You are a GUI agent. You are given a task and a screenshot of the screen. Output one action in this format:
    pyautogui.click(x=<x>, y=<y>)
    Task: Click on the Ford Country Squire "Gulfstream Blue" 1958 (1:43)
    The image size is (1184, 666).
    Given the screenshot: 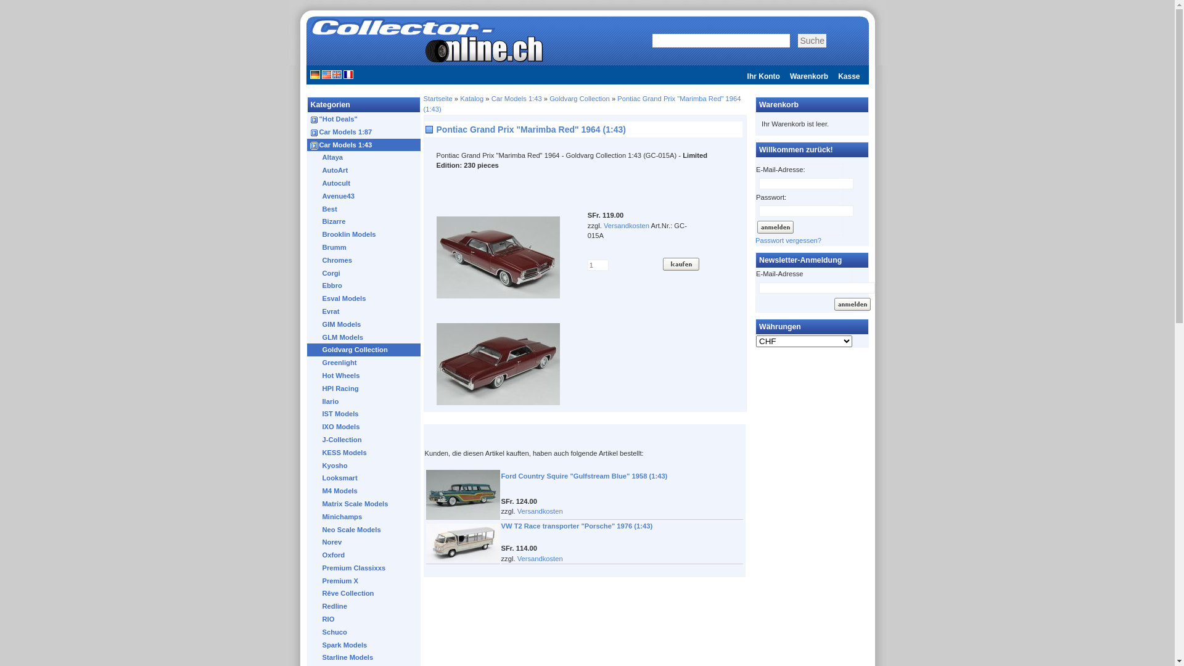 What is the action you would take?
    pyautogui.click(x=584, y=476)
    